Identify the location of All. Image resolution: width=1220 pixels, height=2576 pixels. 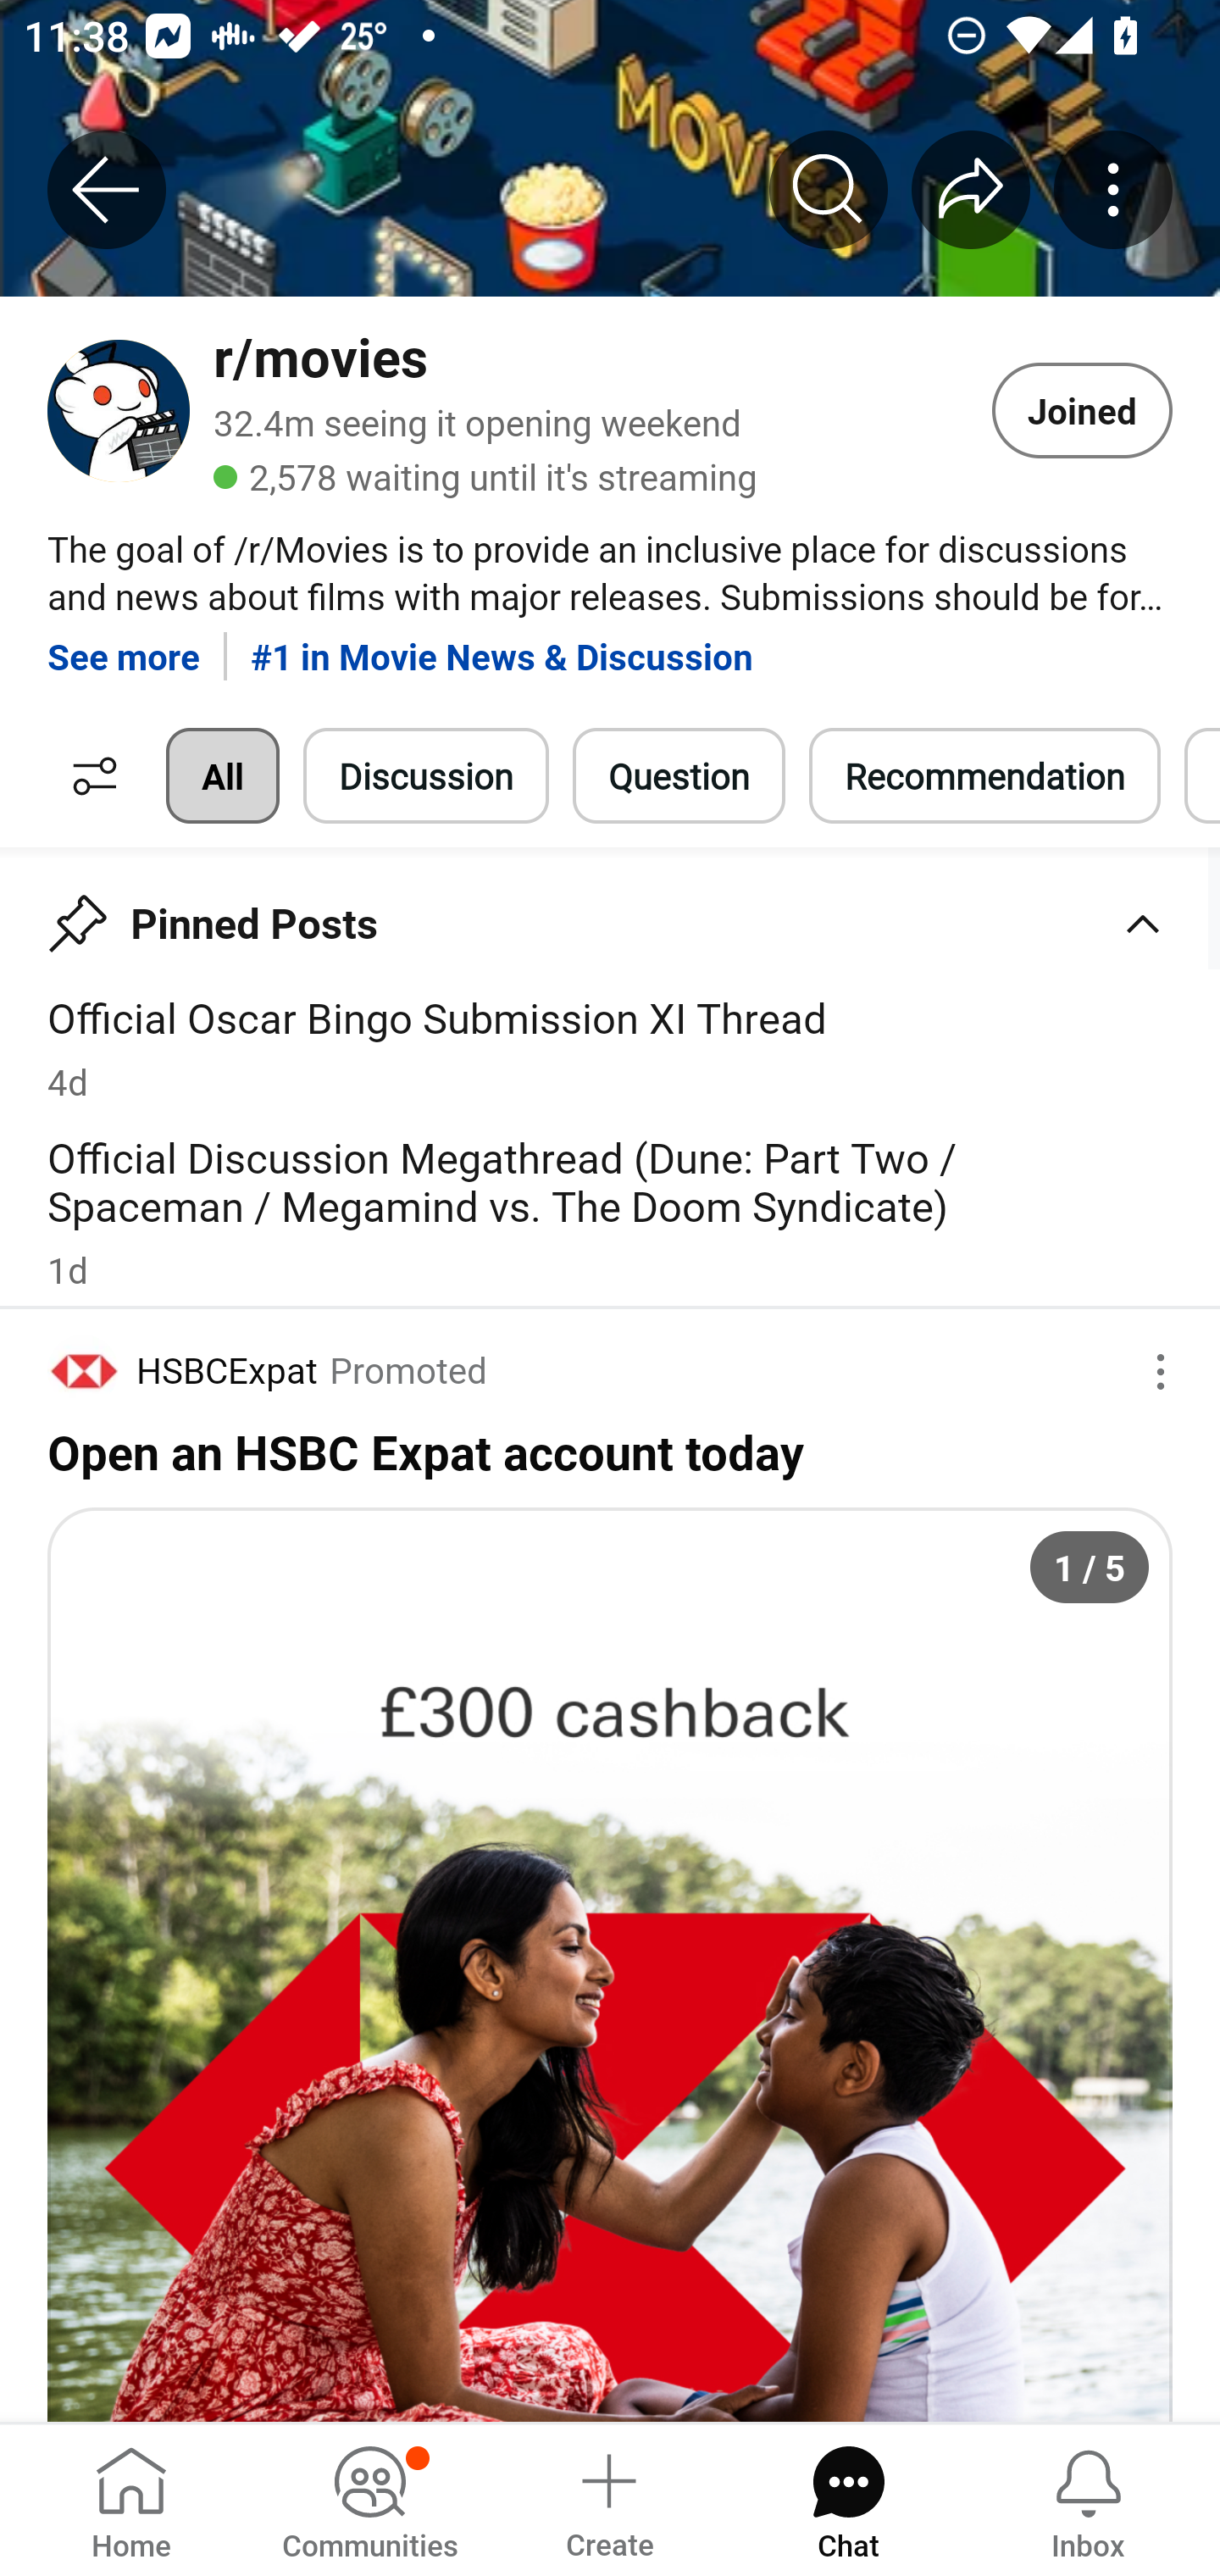
(222, 776).